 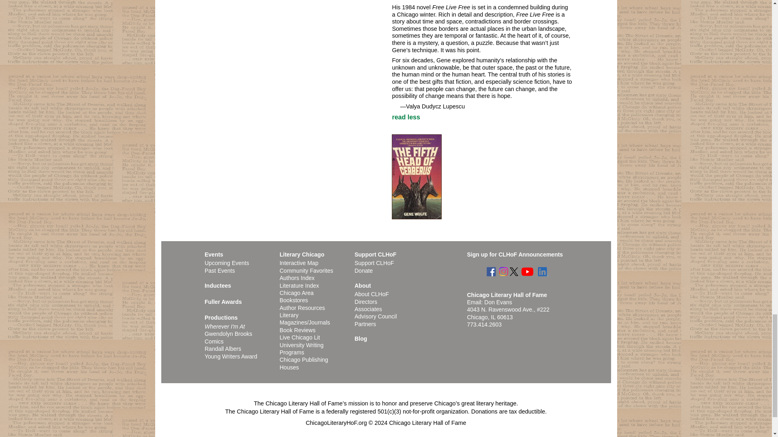 I want to click on Support CLHoF, so click(x=374, y=263).